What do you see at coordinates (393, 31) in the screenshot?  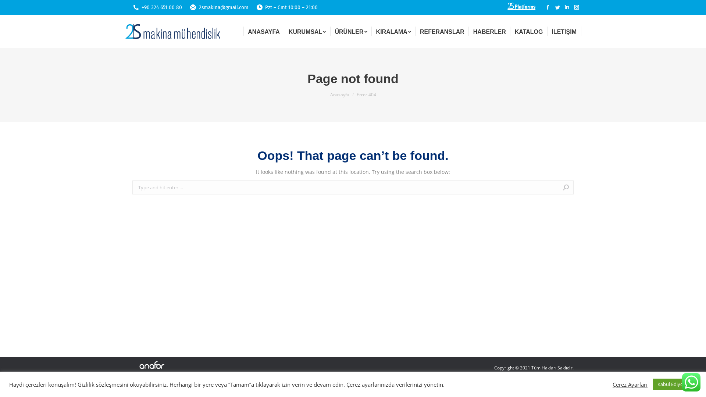 I see `KIRALAMA` at bounding box center [393, 31].